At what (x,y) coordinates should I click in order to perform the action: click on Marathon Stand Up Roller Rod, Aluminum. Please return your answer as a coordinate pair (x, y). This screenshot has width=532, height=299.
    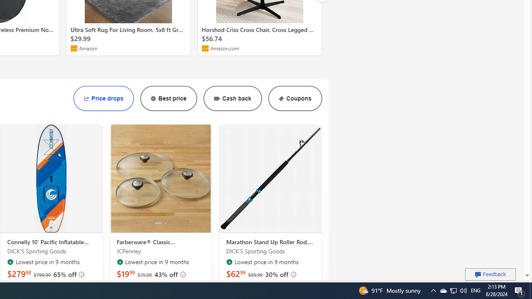
    Looking at the image, I should click on (270, 242).